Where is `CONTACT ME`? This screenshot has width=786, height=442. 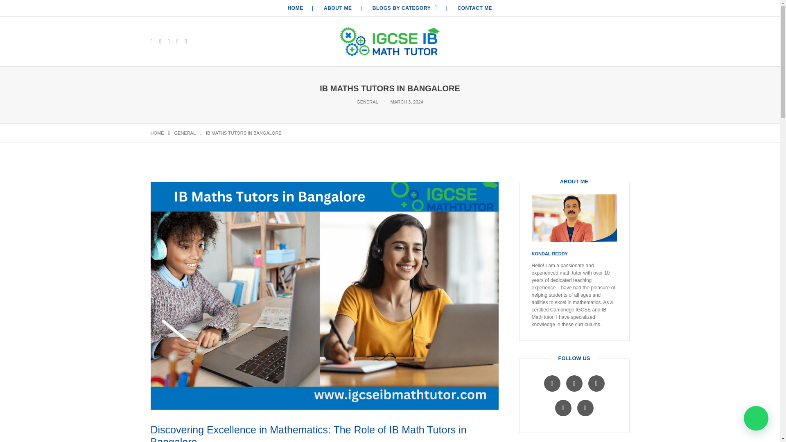 CONTACT ME is located at coordinates (474, 8).